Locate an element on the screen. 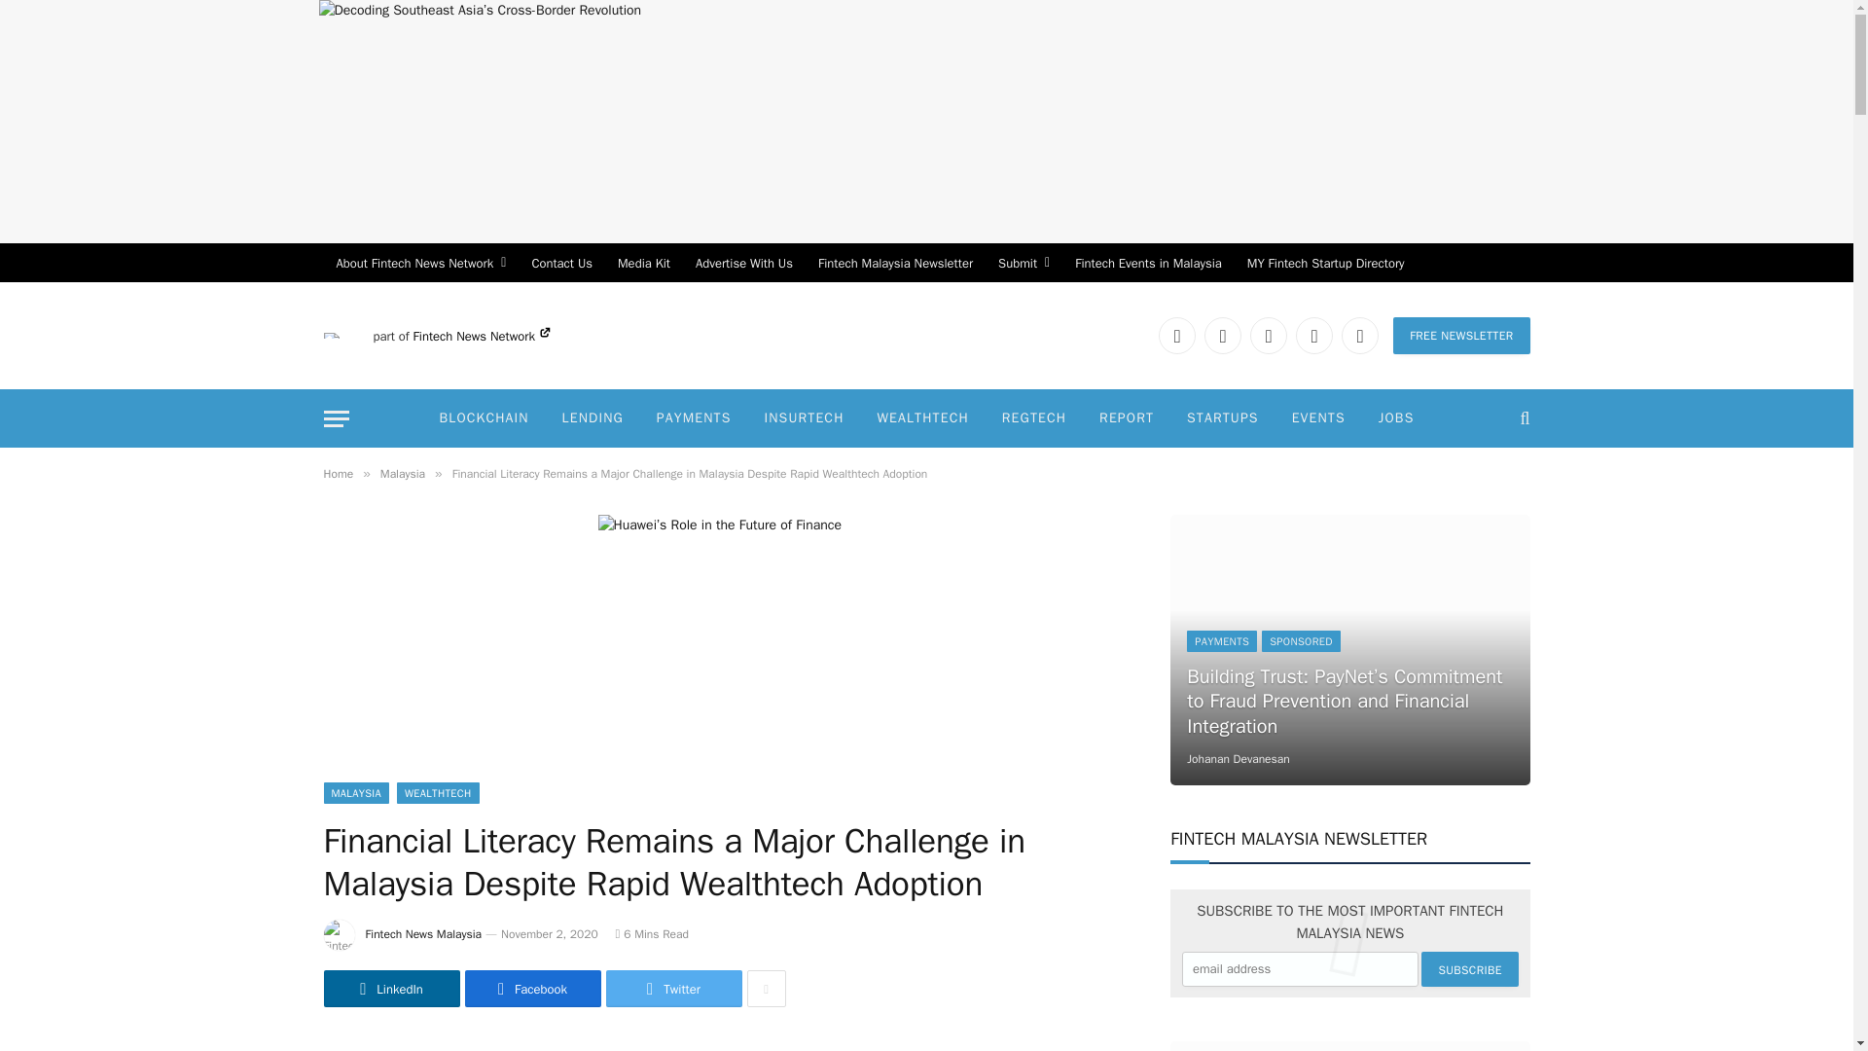  Subscribe is located at coordinates (1469, 969).